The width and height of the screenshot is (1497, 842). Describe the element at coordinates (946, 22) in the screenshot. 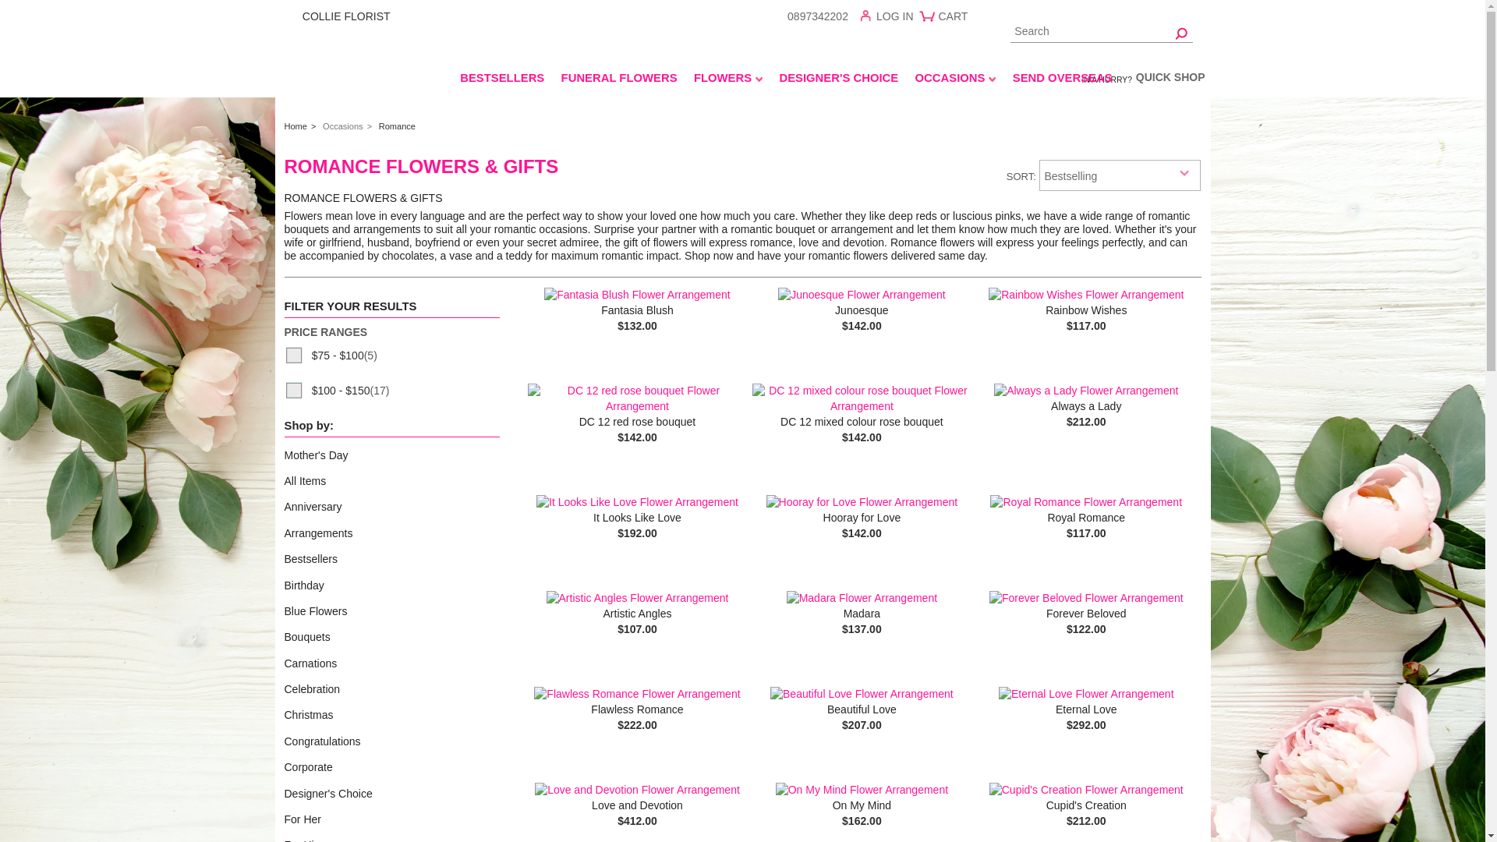

I see `CART` at that location.